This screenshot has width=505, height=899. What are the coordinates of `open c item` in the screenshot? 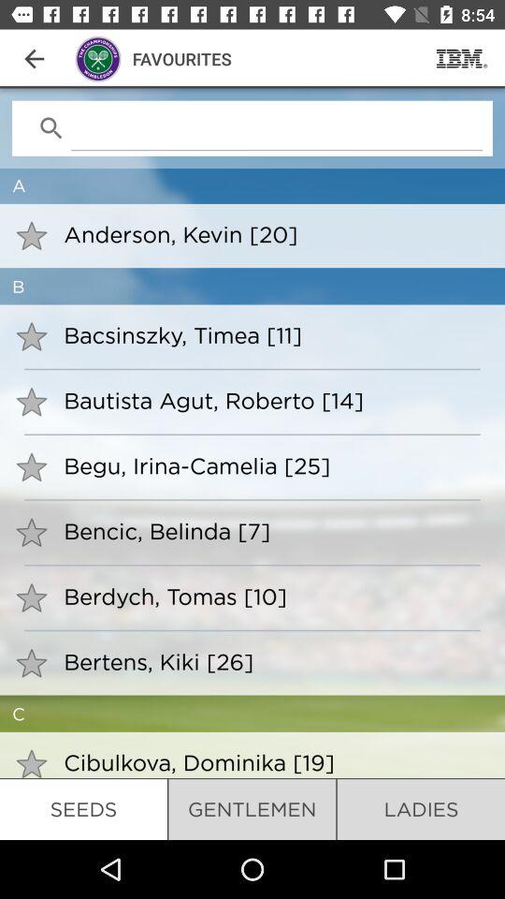 It's located at (252, 714).